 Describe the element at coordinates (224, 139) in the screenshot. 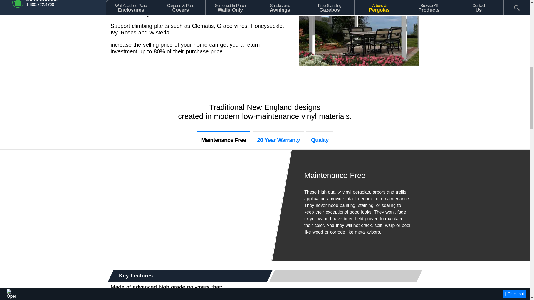

I see `Maintenance Free` at that location.